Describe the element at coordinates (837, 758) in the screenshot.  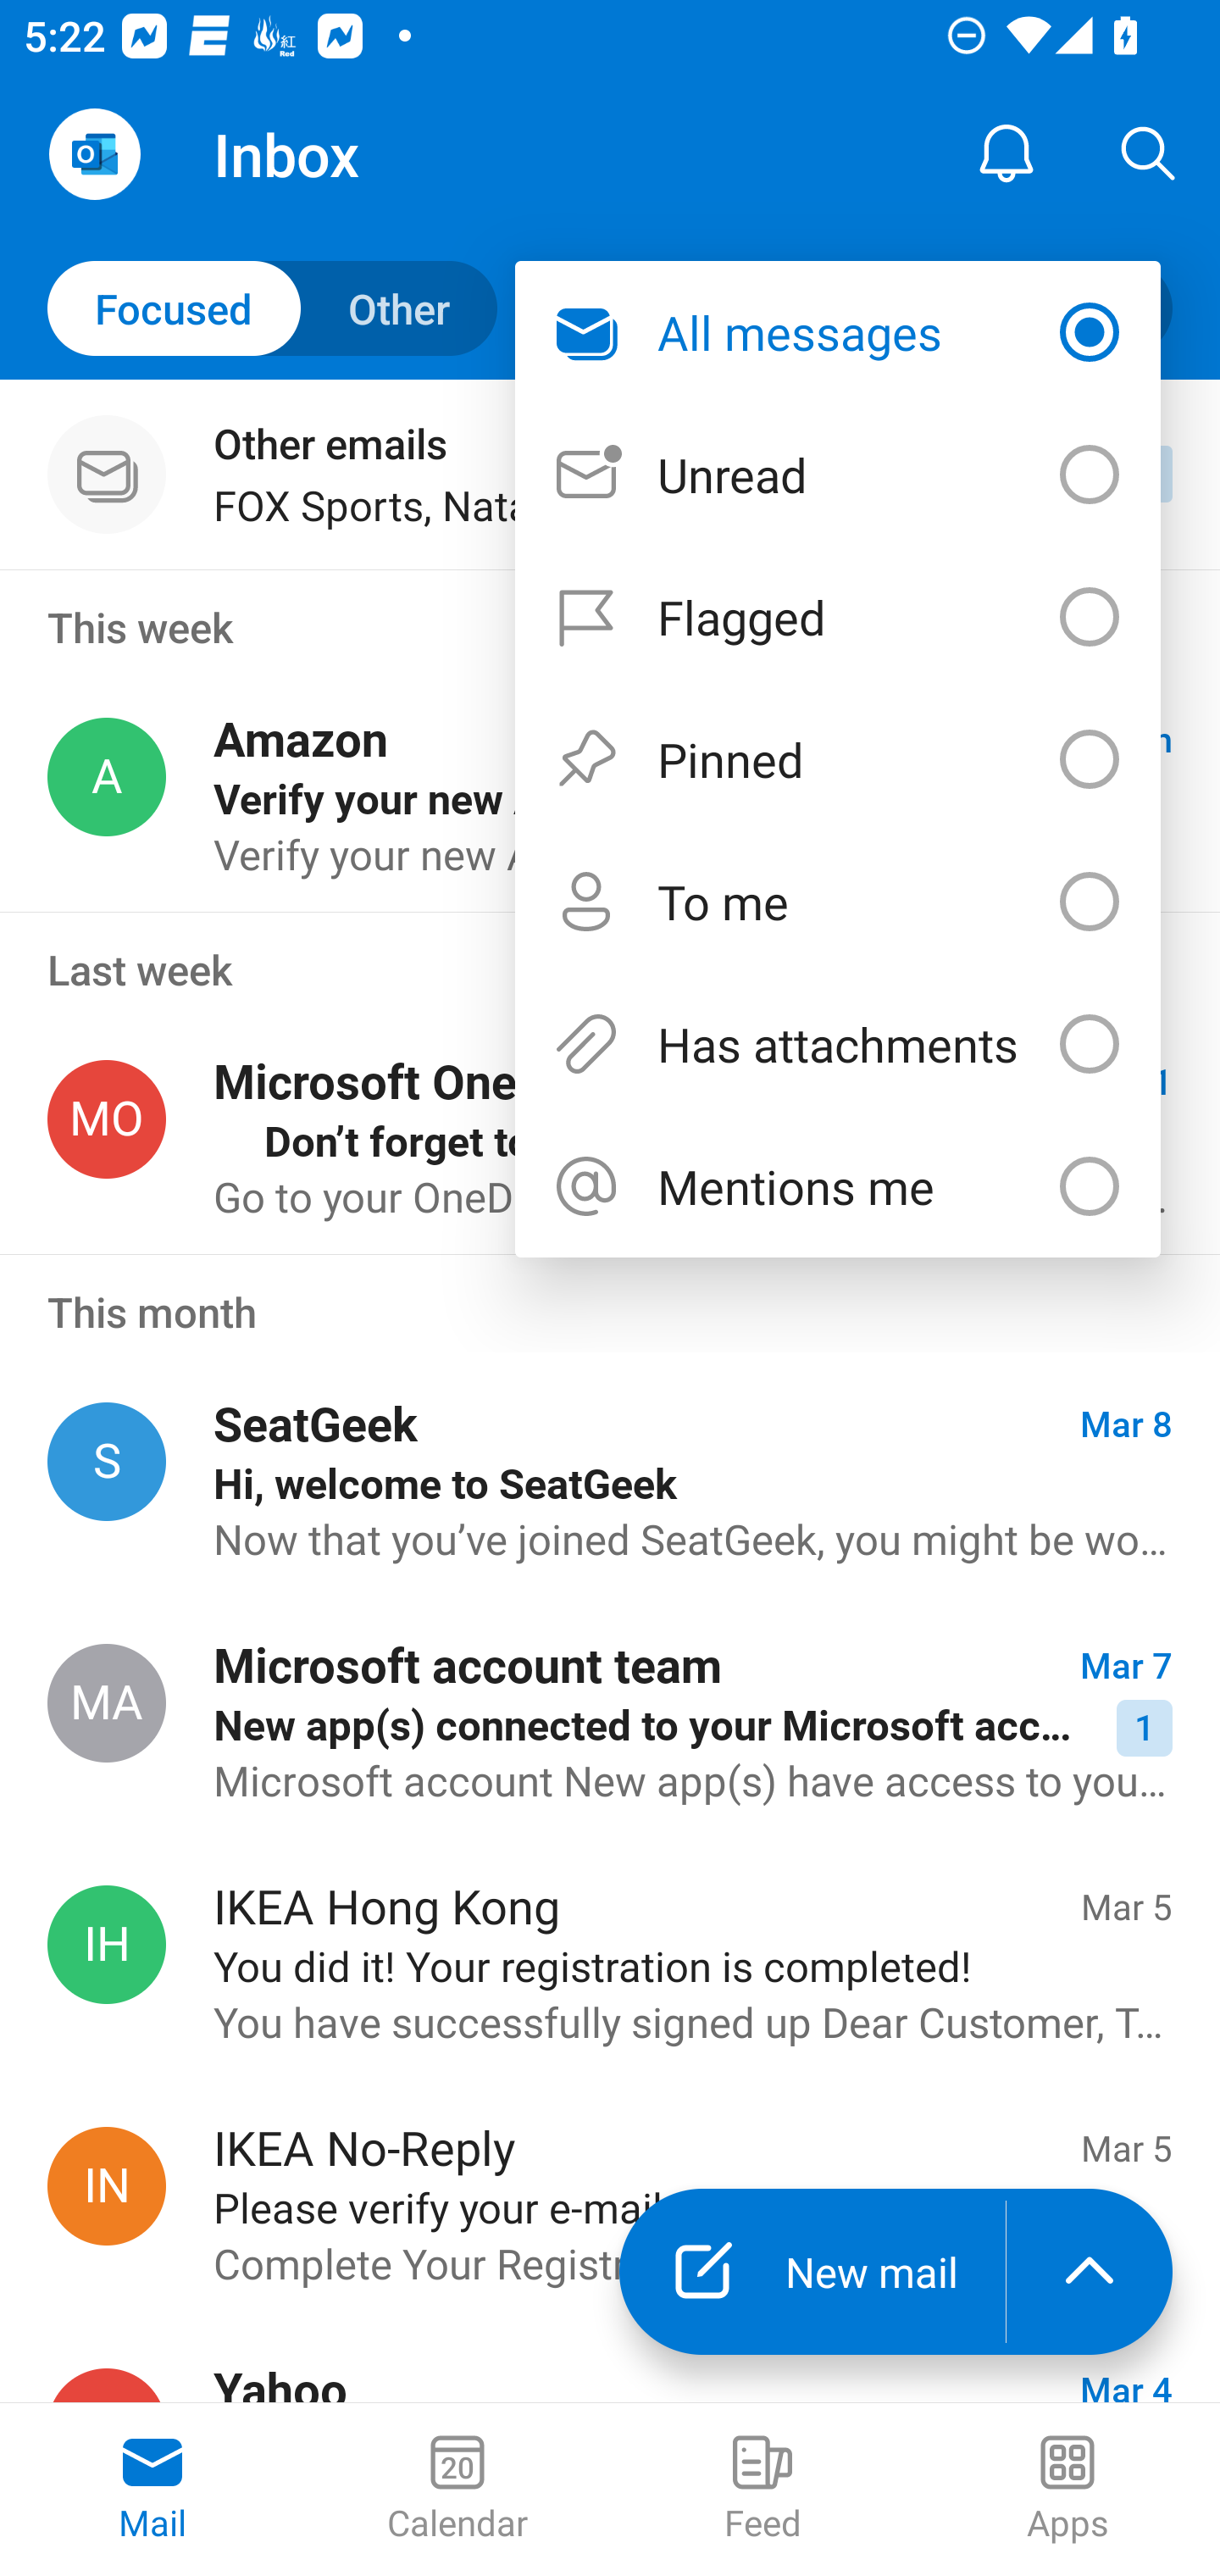
I see `Pinned` at that location.